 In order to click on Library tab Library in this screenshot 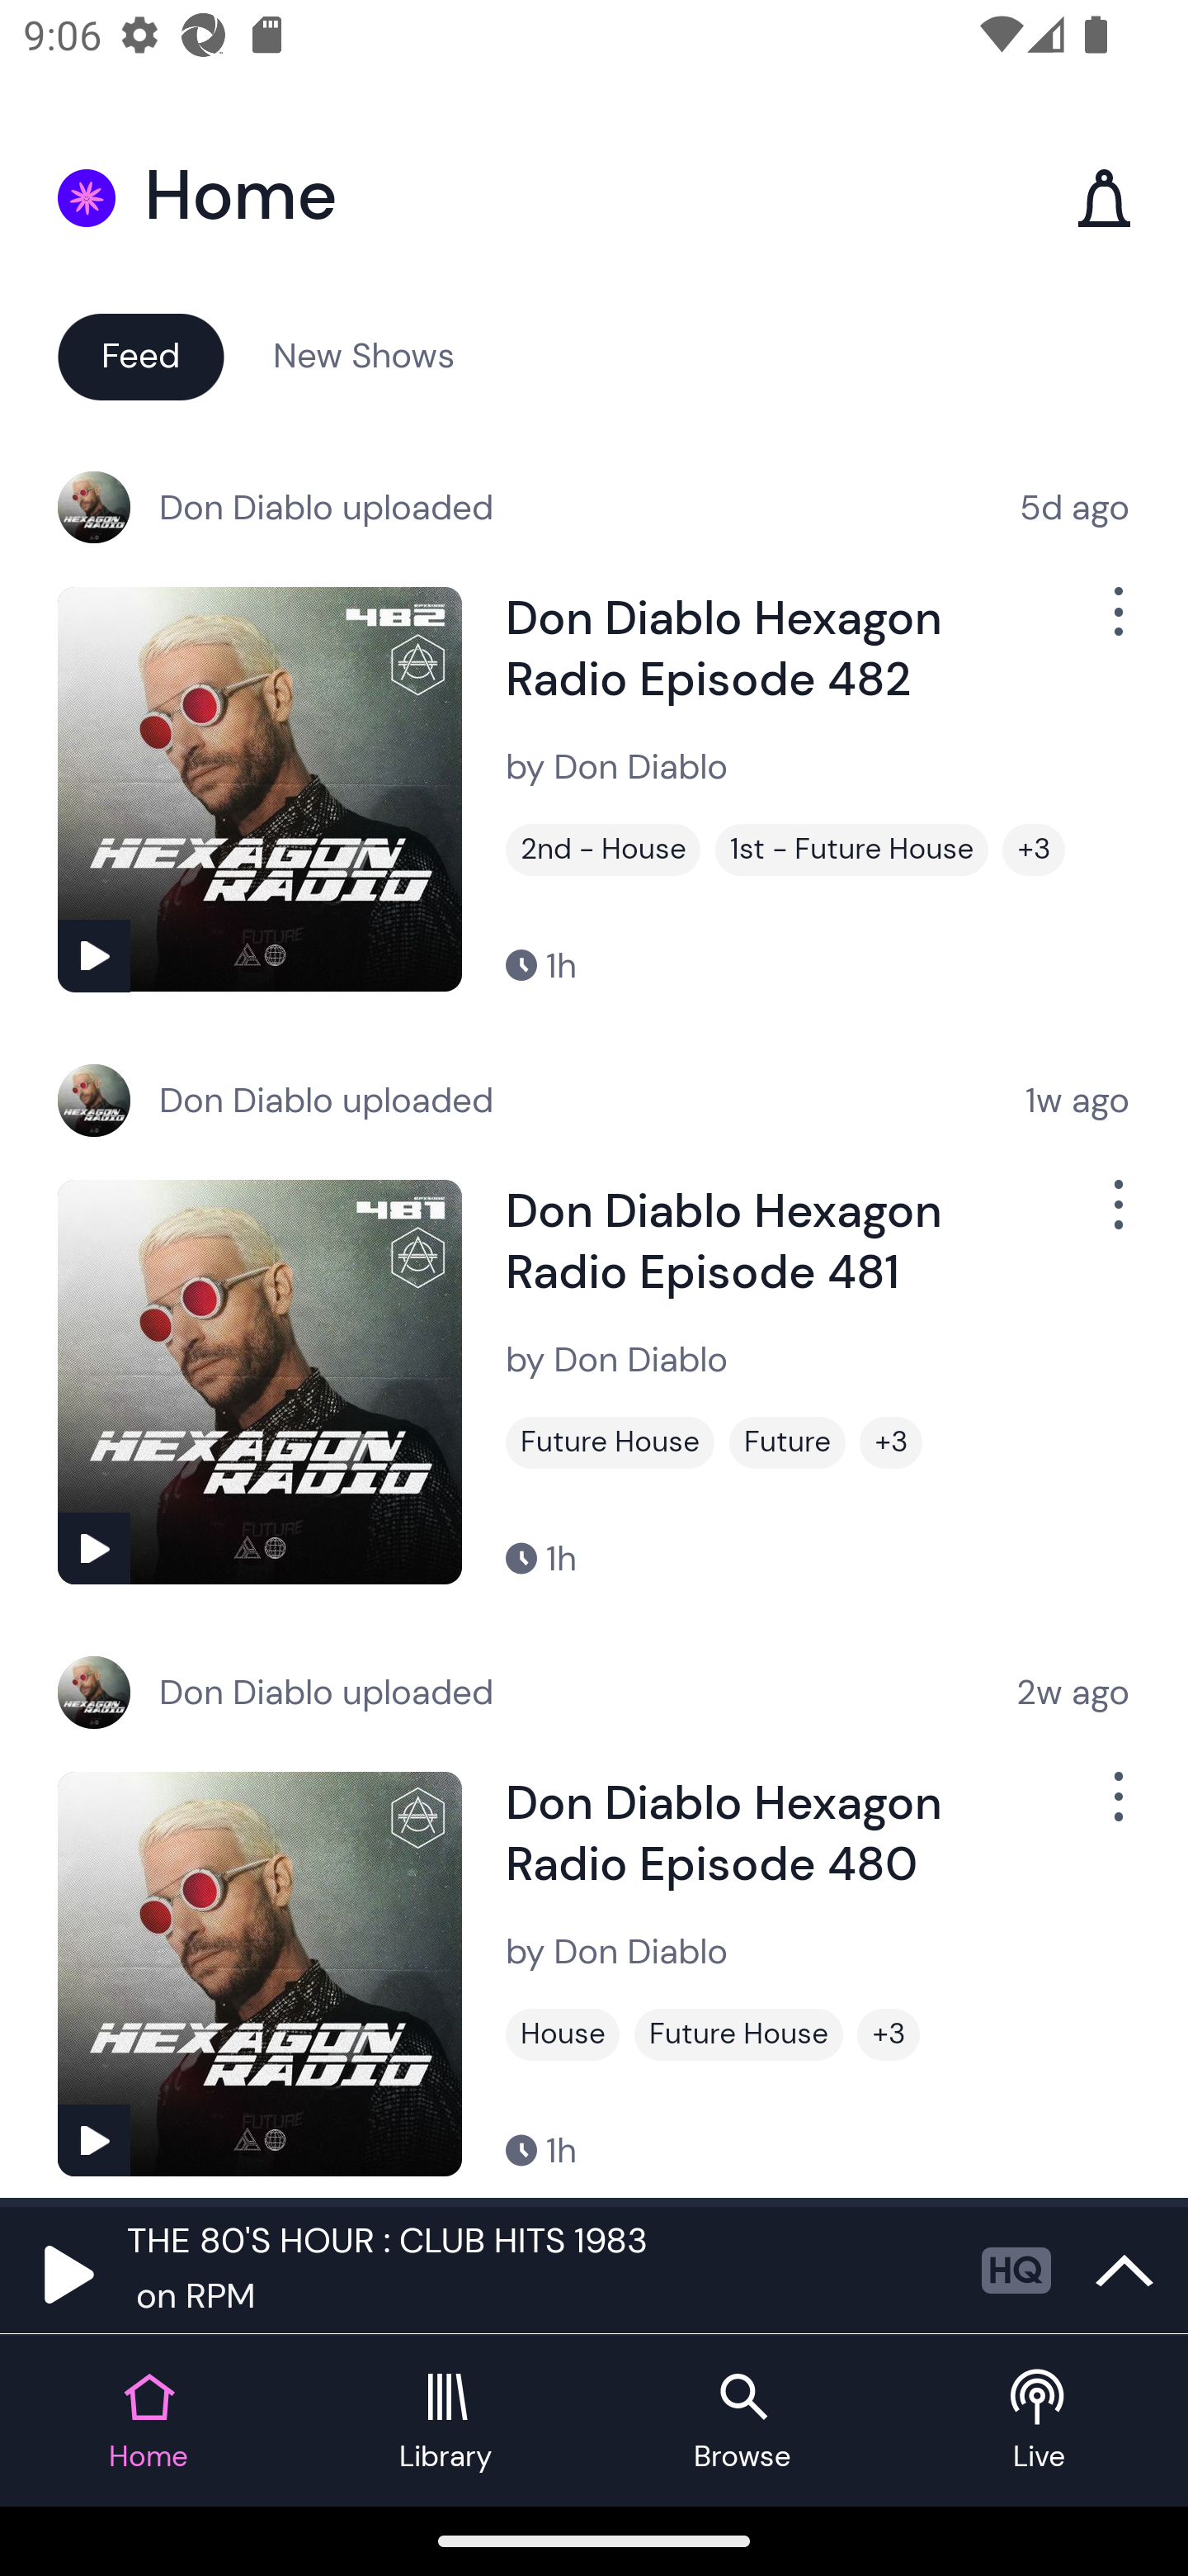, I will do `click(445, 2421)`.